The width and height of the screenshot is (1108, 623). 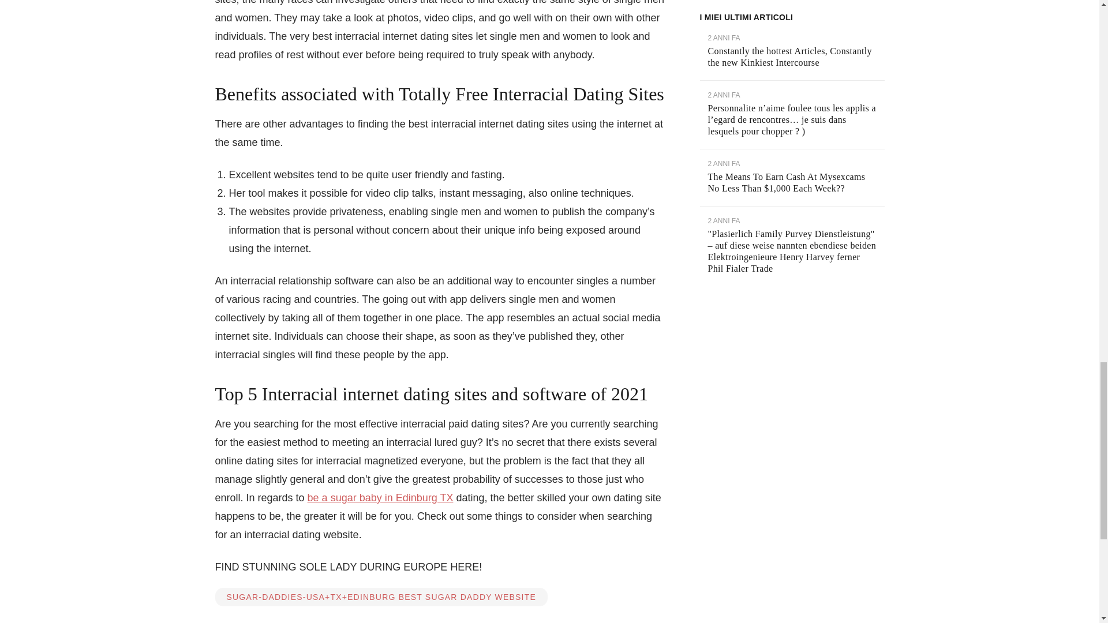 I want to click on be a sugar baby in Edinburg TX, so click(x=380, y=497).